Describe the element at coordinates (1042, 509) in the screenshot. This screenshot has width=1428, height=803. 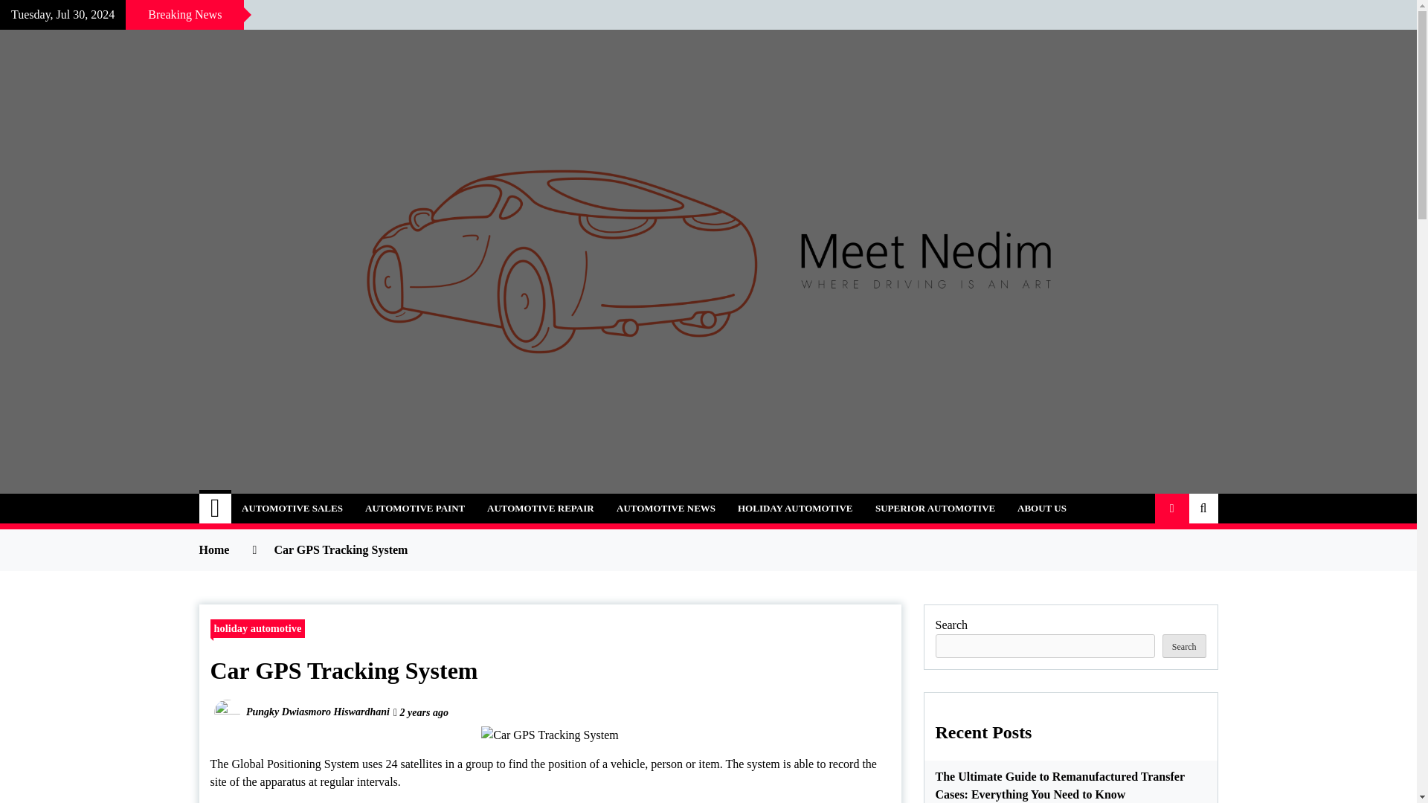
I see `ABOUT US` at that location.